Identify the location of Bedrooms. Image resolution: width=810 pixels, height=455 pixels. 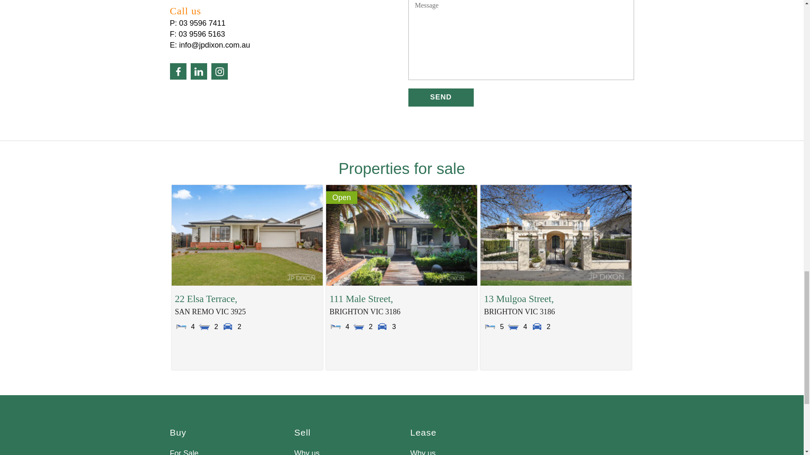
(181, 326).